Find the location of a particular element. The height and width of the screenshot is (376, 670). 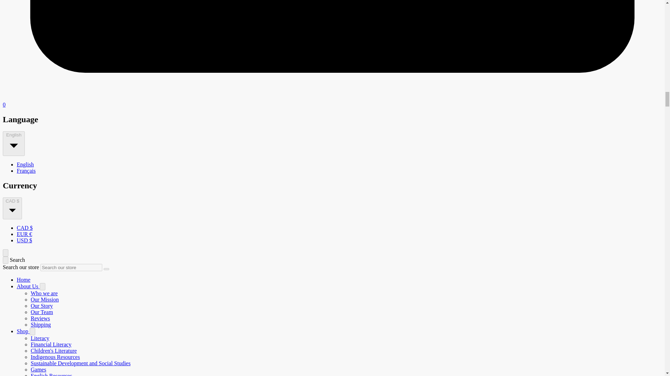

Shipping is located at coordinates (40, 324).